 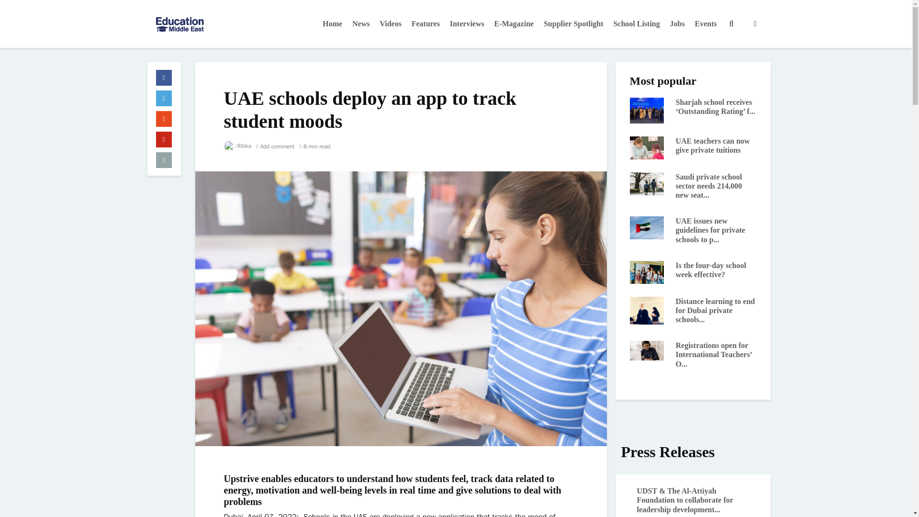 I want to click on UAE teachers can now give private tuitions, so click(x=647, y=147).